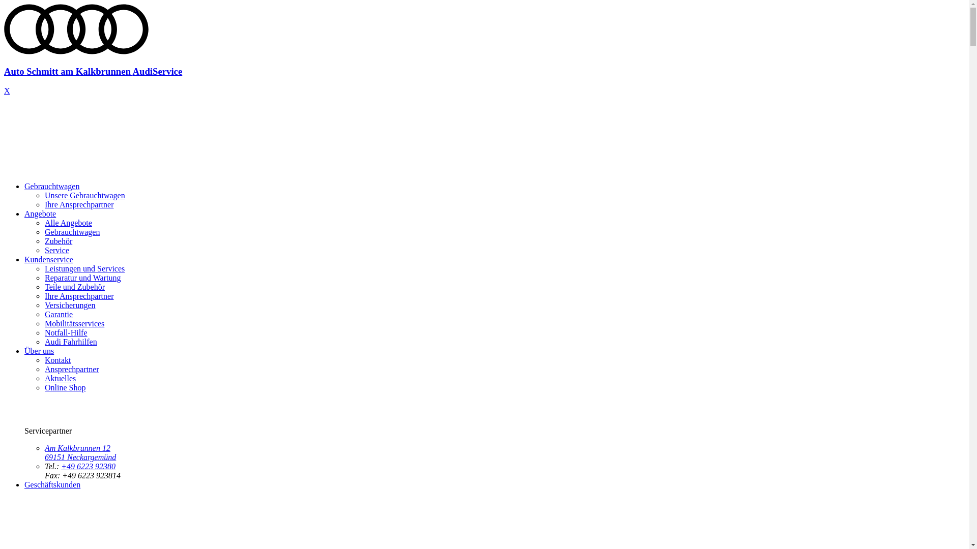 The image size is (977, 549). What do you see at coordinates (7, 90) in the screenshot?
I see `X` at bounding box center [7, 90].